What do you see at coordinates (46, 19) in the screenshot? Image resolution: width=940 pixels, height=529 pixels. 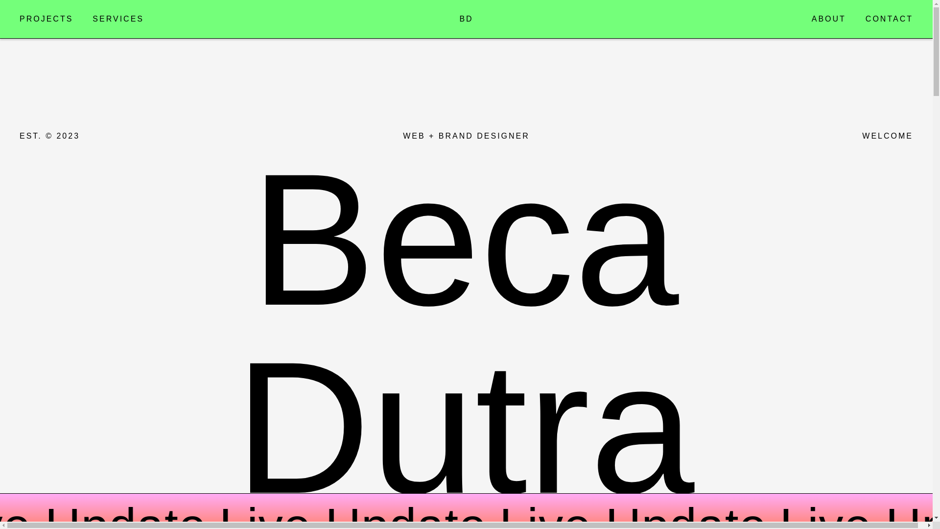 I see `PROJECTS` at bounding box center [46, 19].